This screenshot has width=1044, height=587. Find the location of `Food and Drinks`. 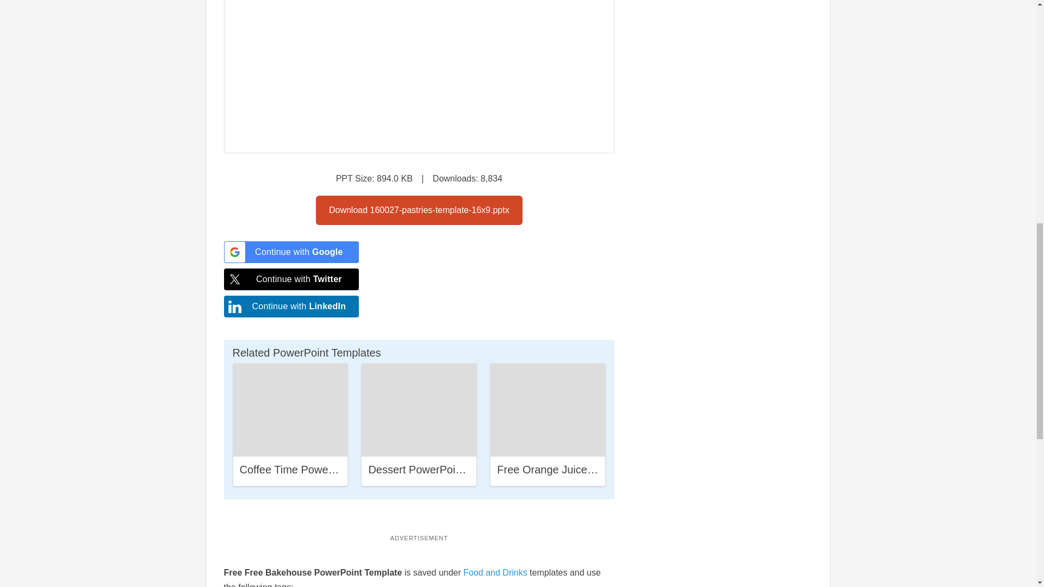

Food and Drinks is located at coordinates (495, 572).